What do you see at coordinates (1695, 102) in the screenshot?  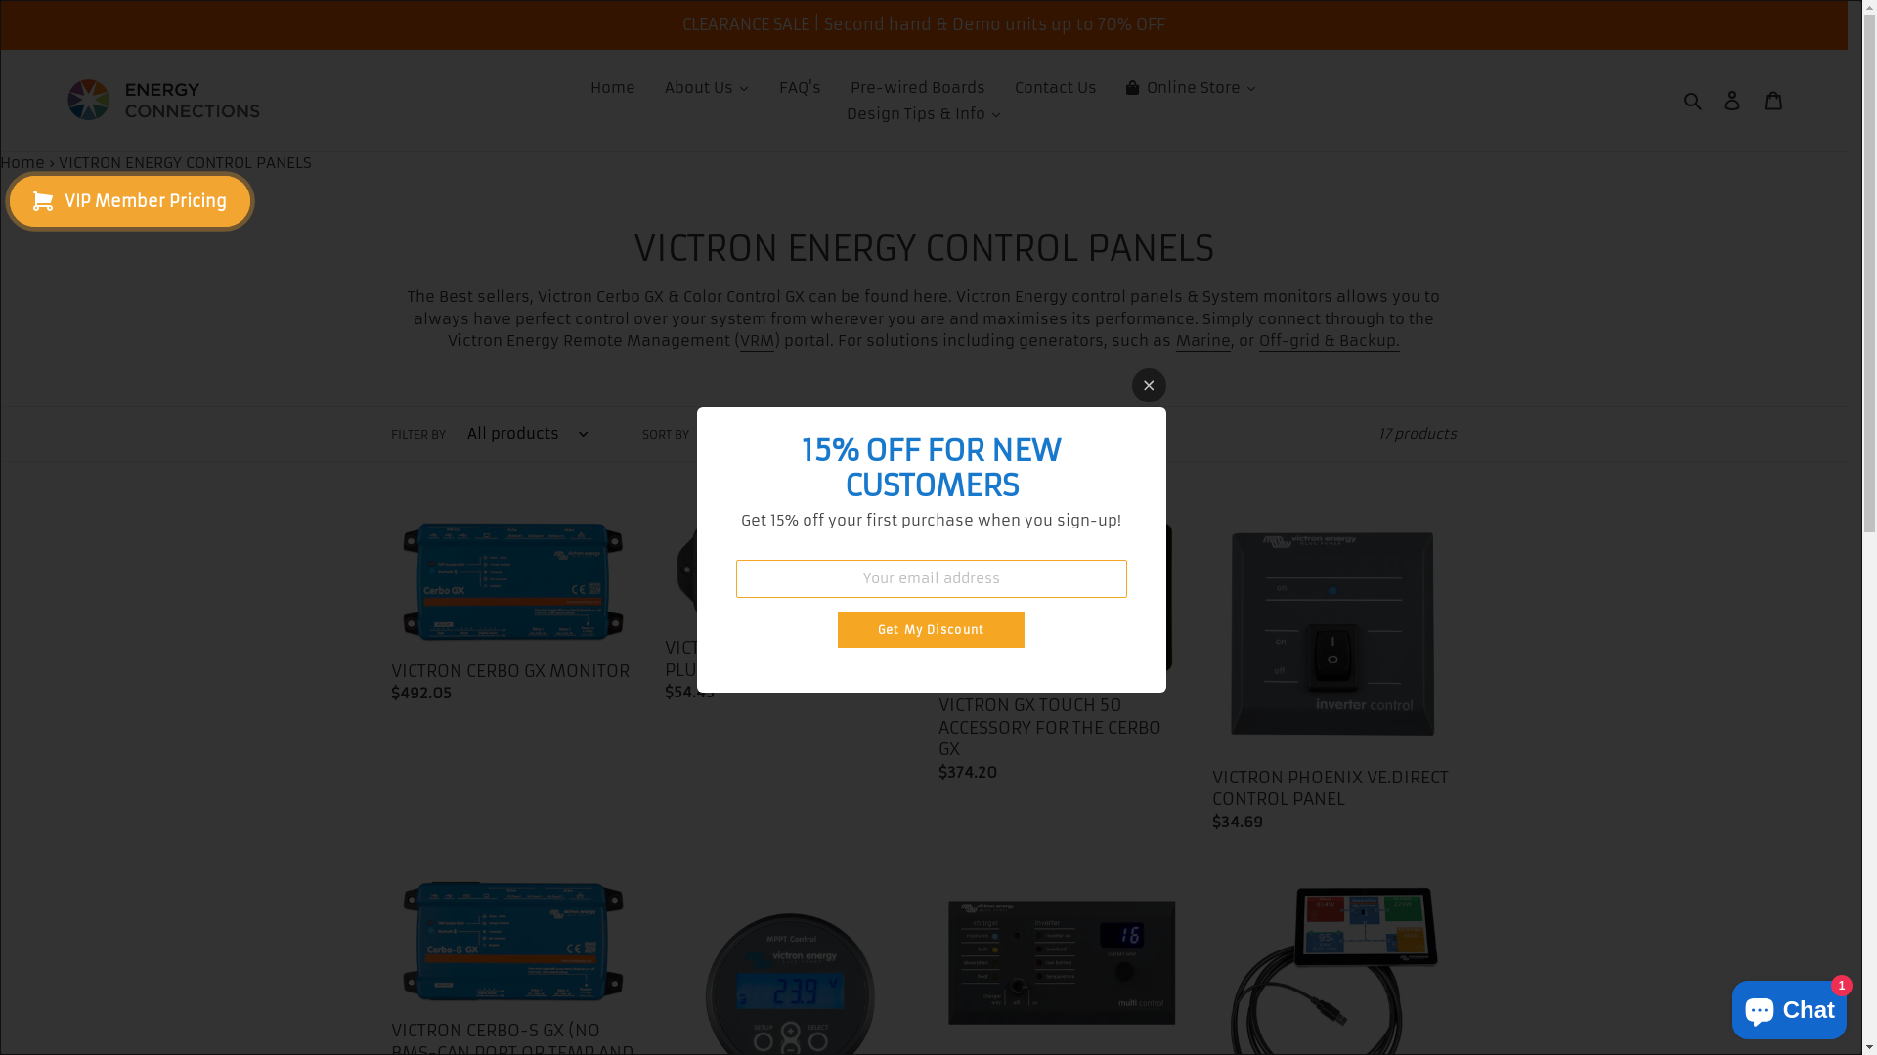 I see `Search` at bounding box center [1695, 102].